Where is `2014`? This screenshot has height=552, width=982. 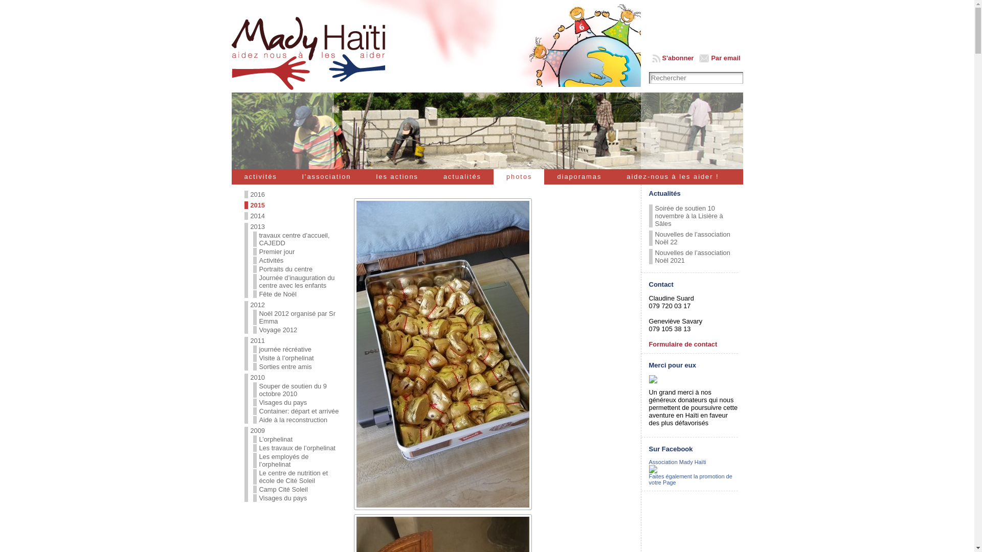
2014 is located at coordinates (258, 216).